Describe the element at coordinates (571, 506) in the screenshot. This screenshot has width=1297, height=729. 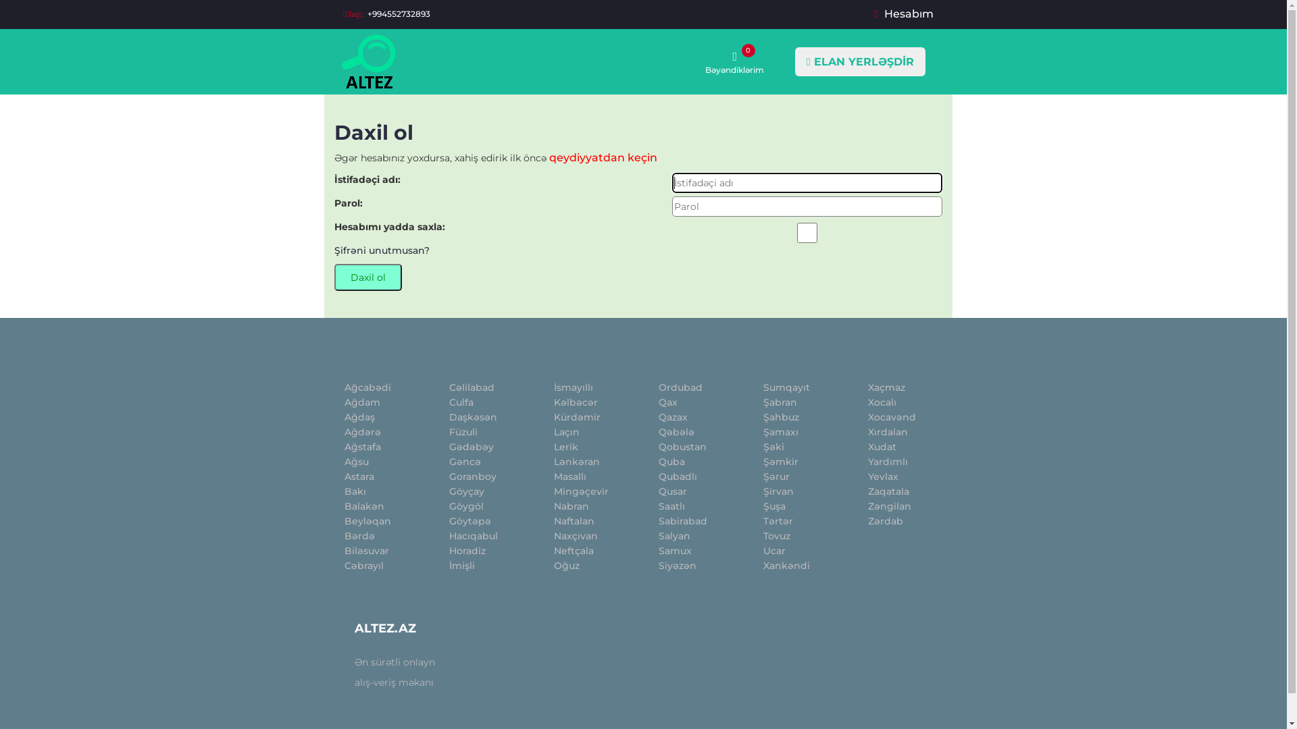
I see `Nabran` at that location.